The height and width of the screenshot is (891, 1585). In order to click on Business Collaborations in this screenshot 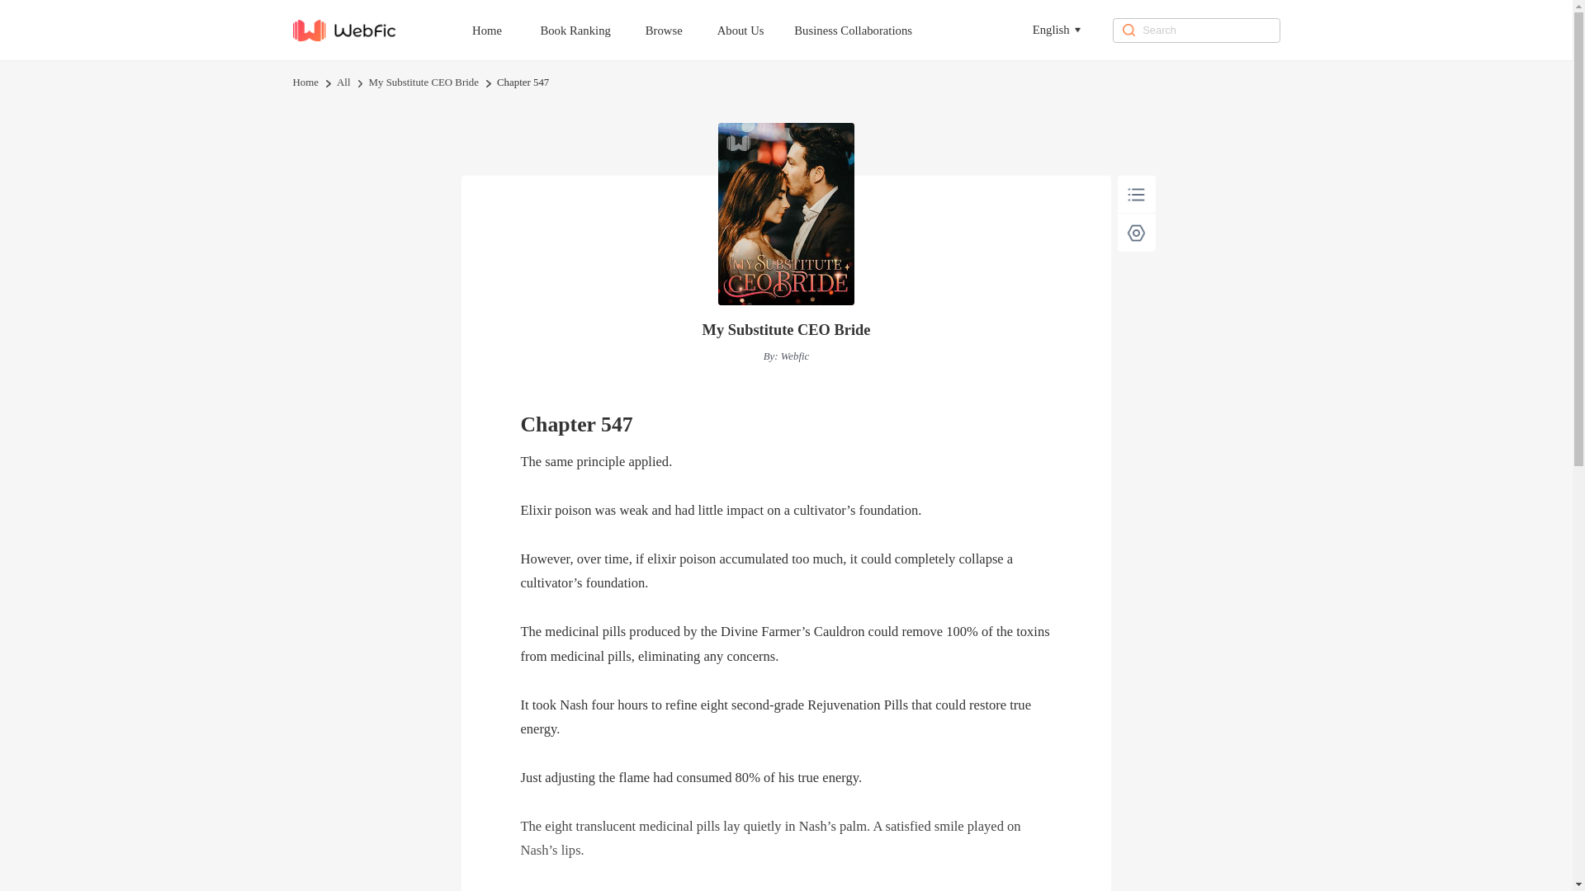, I will do `click(868, 30)`.